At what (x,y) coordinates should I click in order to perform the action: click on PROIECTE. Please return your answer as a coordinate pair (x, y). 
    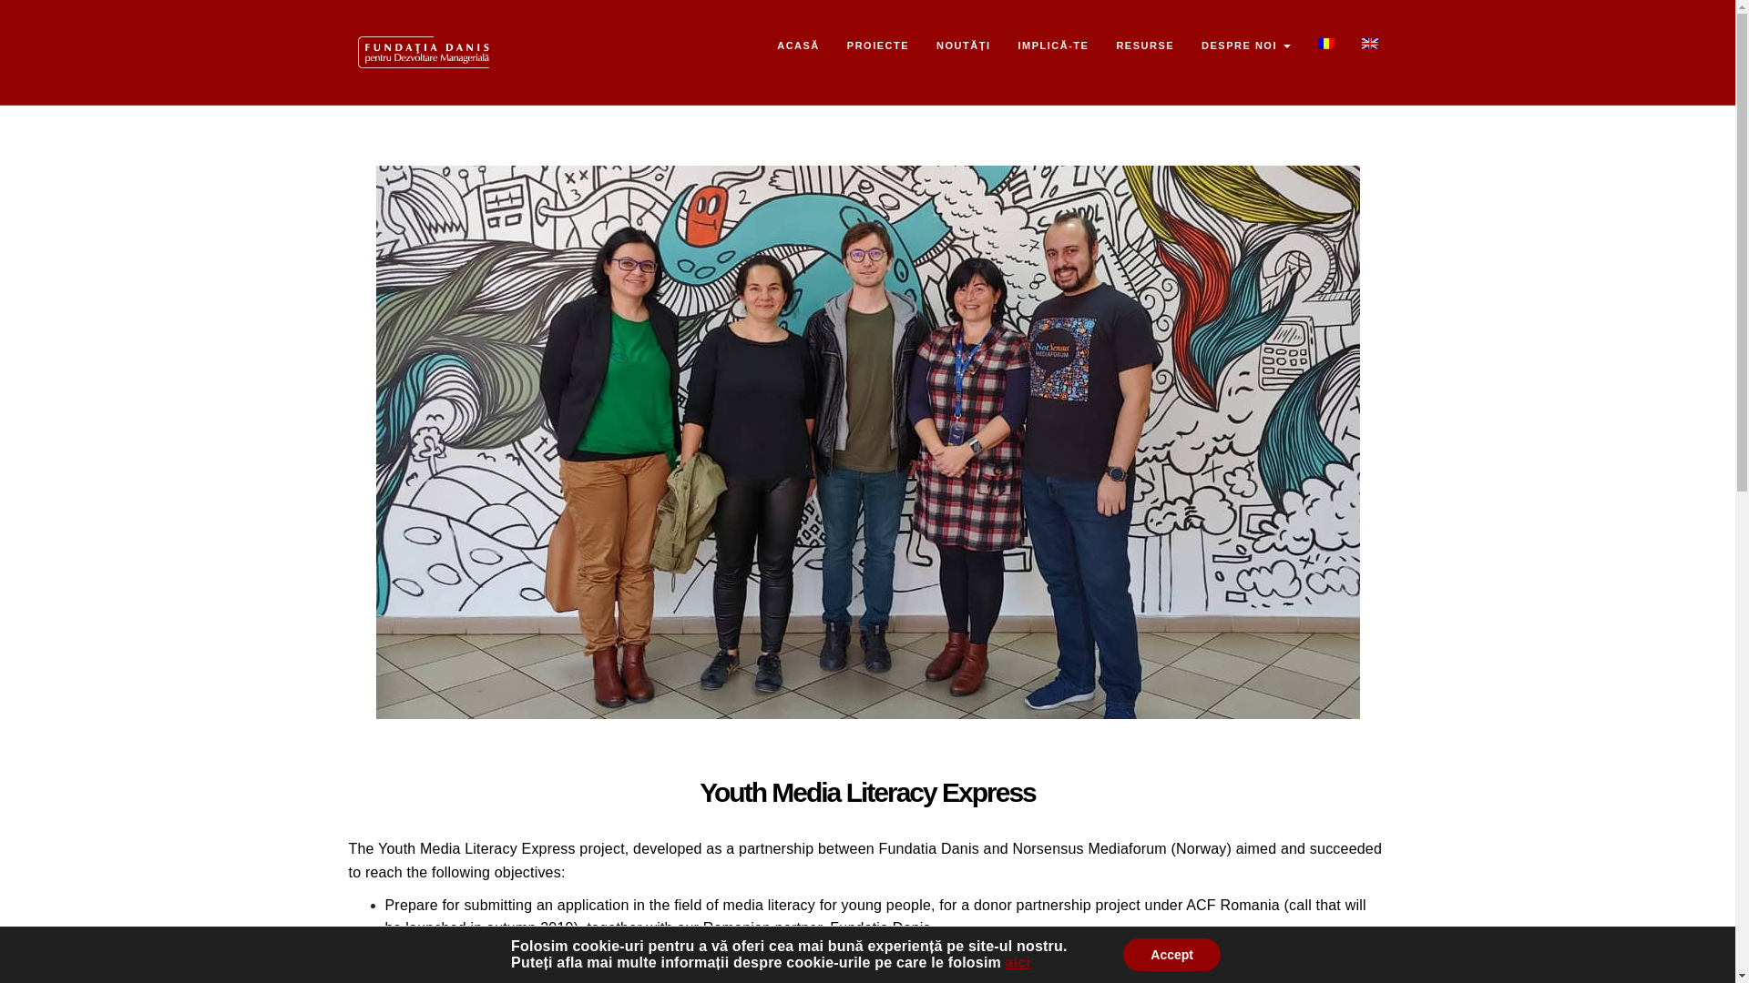
    Looking at the image, I should click on (878, 45).